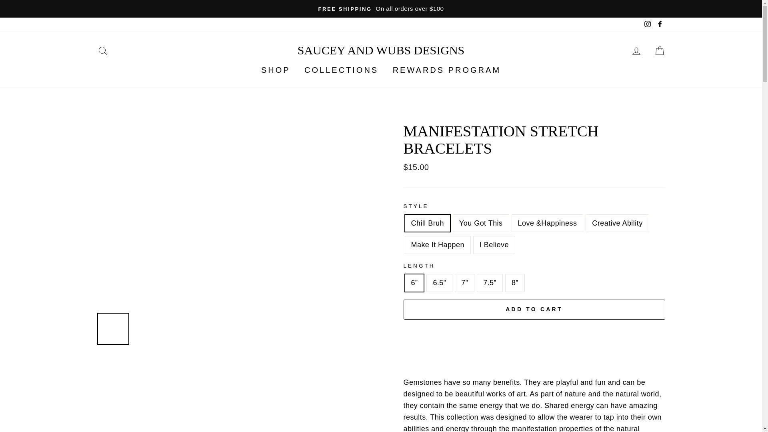  What do you see at coordinates (381, 50) in the screenshot?
I see `SAUCEY AND WUBS DESIGNS` at bounding box center [381, 50].